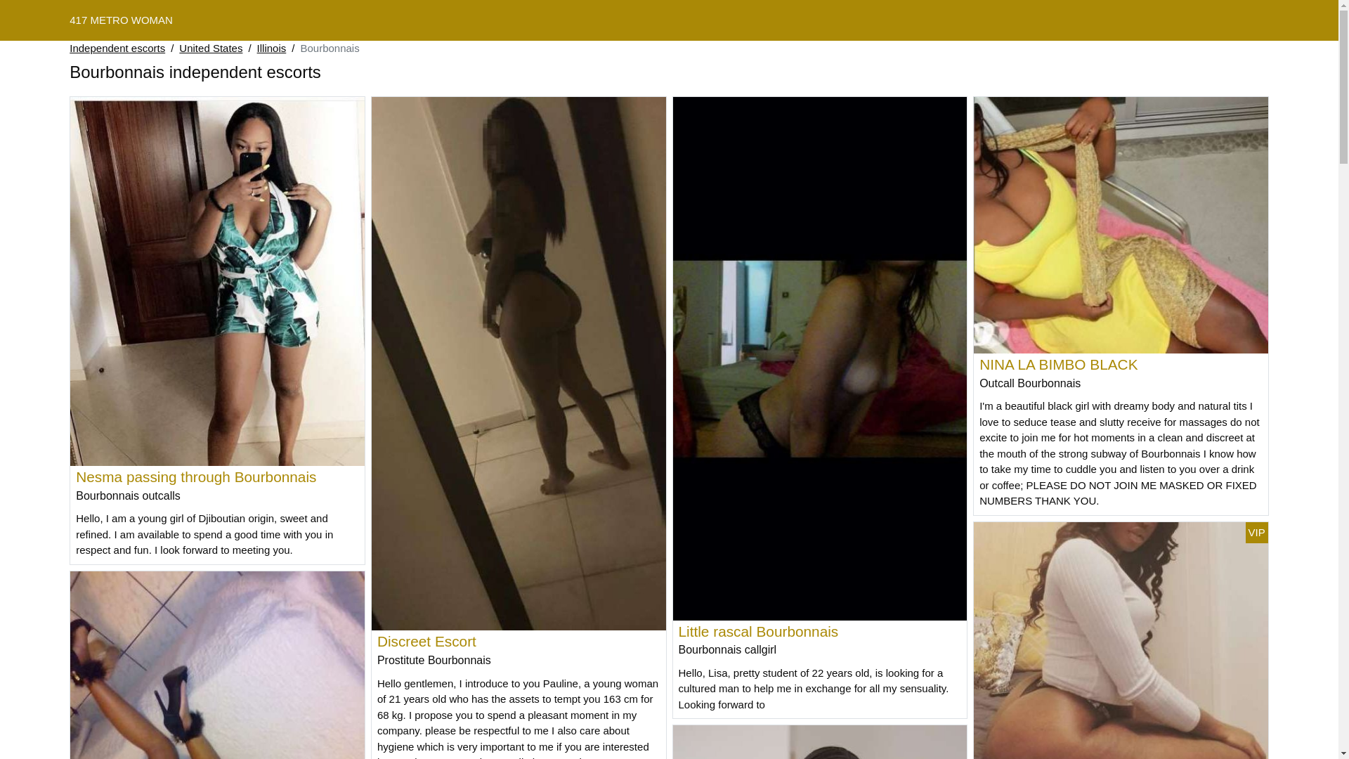 This screenshot has width=1349, height=759. What do you see at coordinates (272, 49) in the screenshot?
I see `Illinois` at bounding box center [272, 49].